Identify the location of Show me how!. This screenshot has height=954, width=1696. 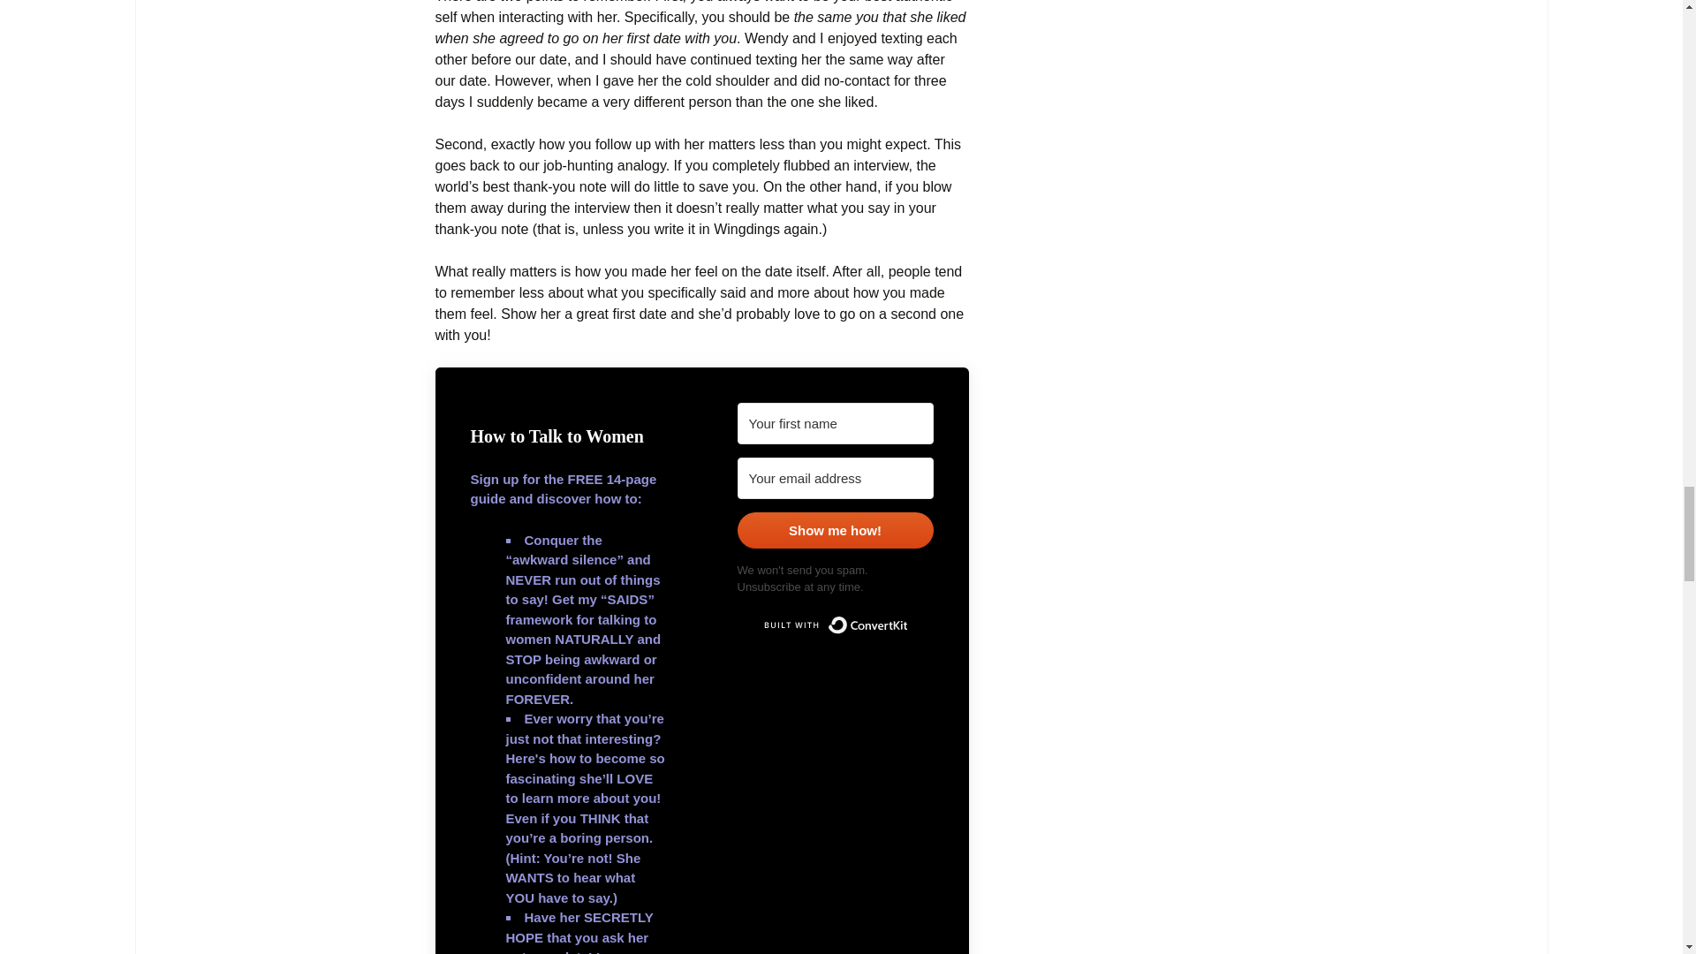
(834, 530).